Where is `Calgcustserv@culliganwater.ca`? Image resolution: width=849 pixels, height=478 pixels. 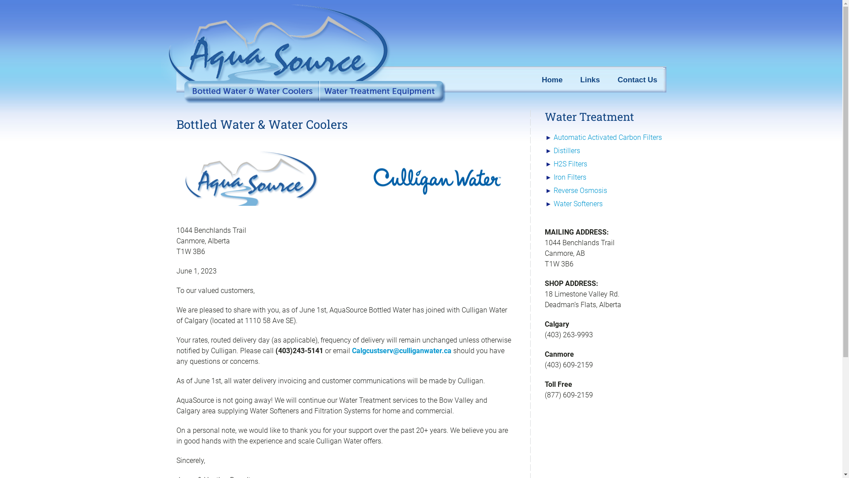
Calgcustserv@culliganwater.ca is located at coordinates (402, 351).